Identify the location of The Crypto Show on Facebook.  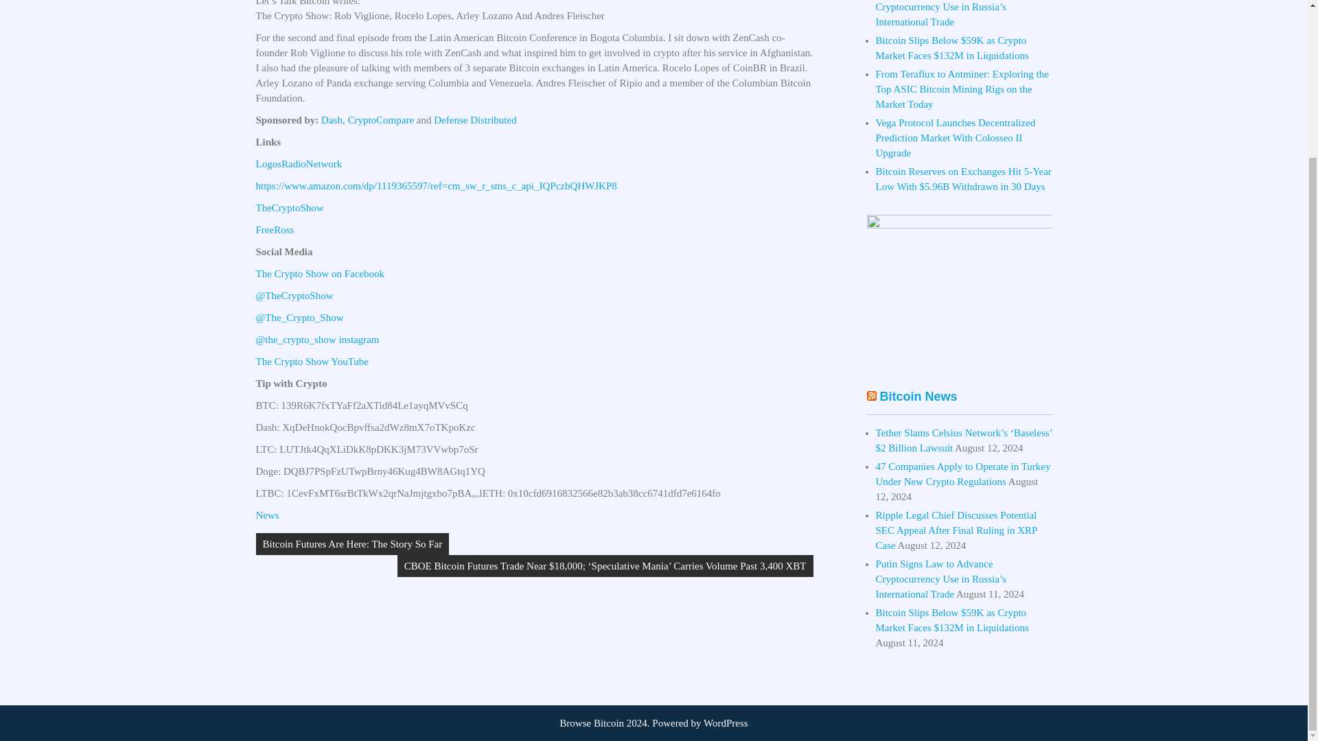
(319, 273).